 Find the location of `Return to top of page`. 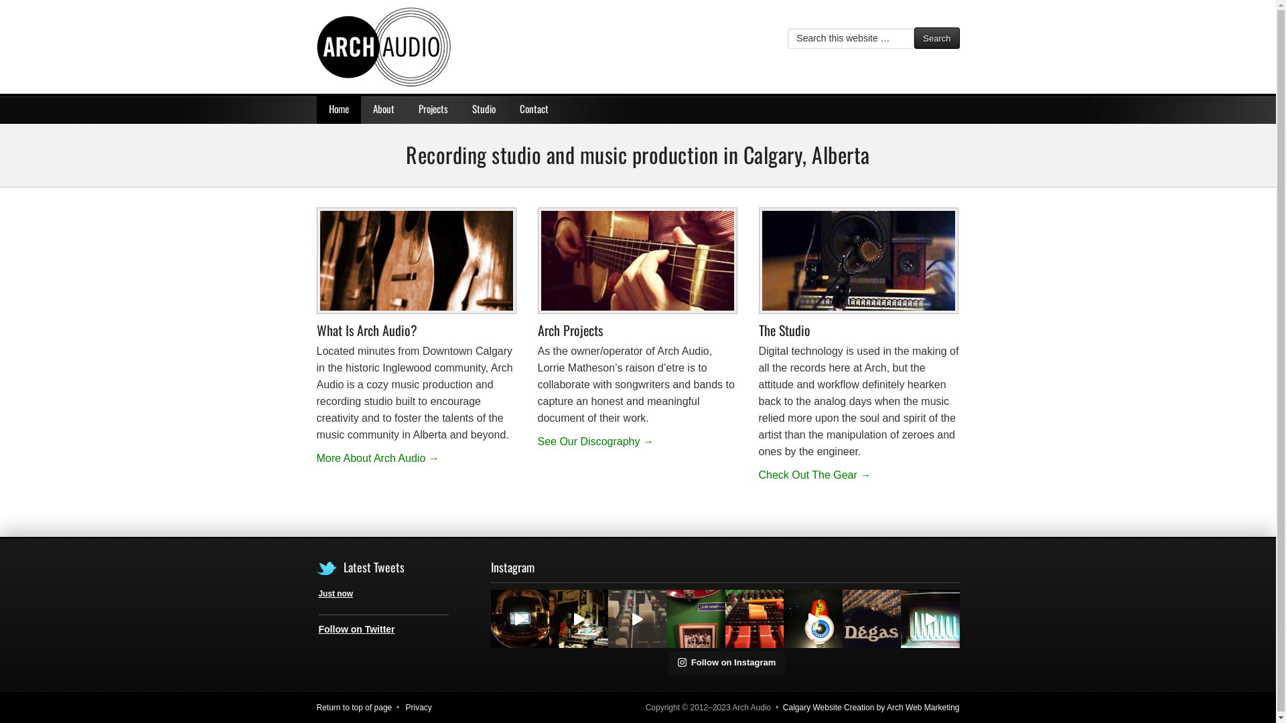

Return to top of page is located at coordinates (354, 708).